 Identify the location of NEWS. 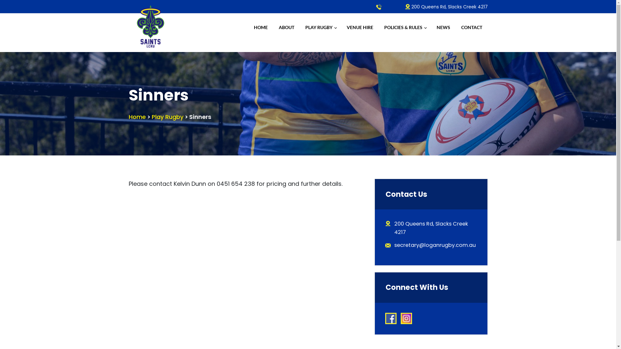
(443, 27).